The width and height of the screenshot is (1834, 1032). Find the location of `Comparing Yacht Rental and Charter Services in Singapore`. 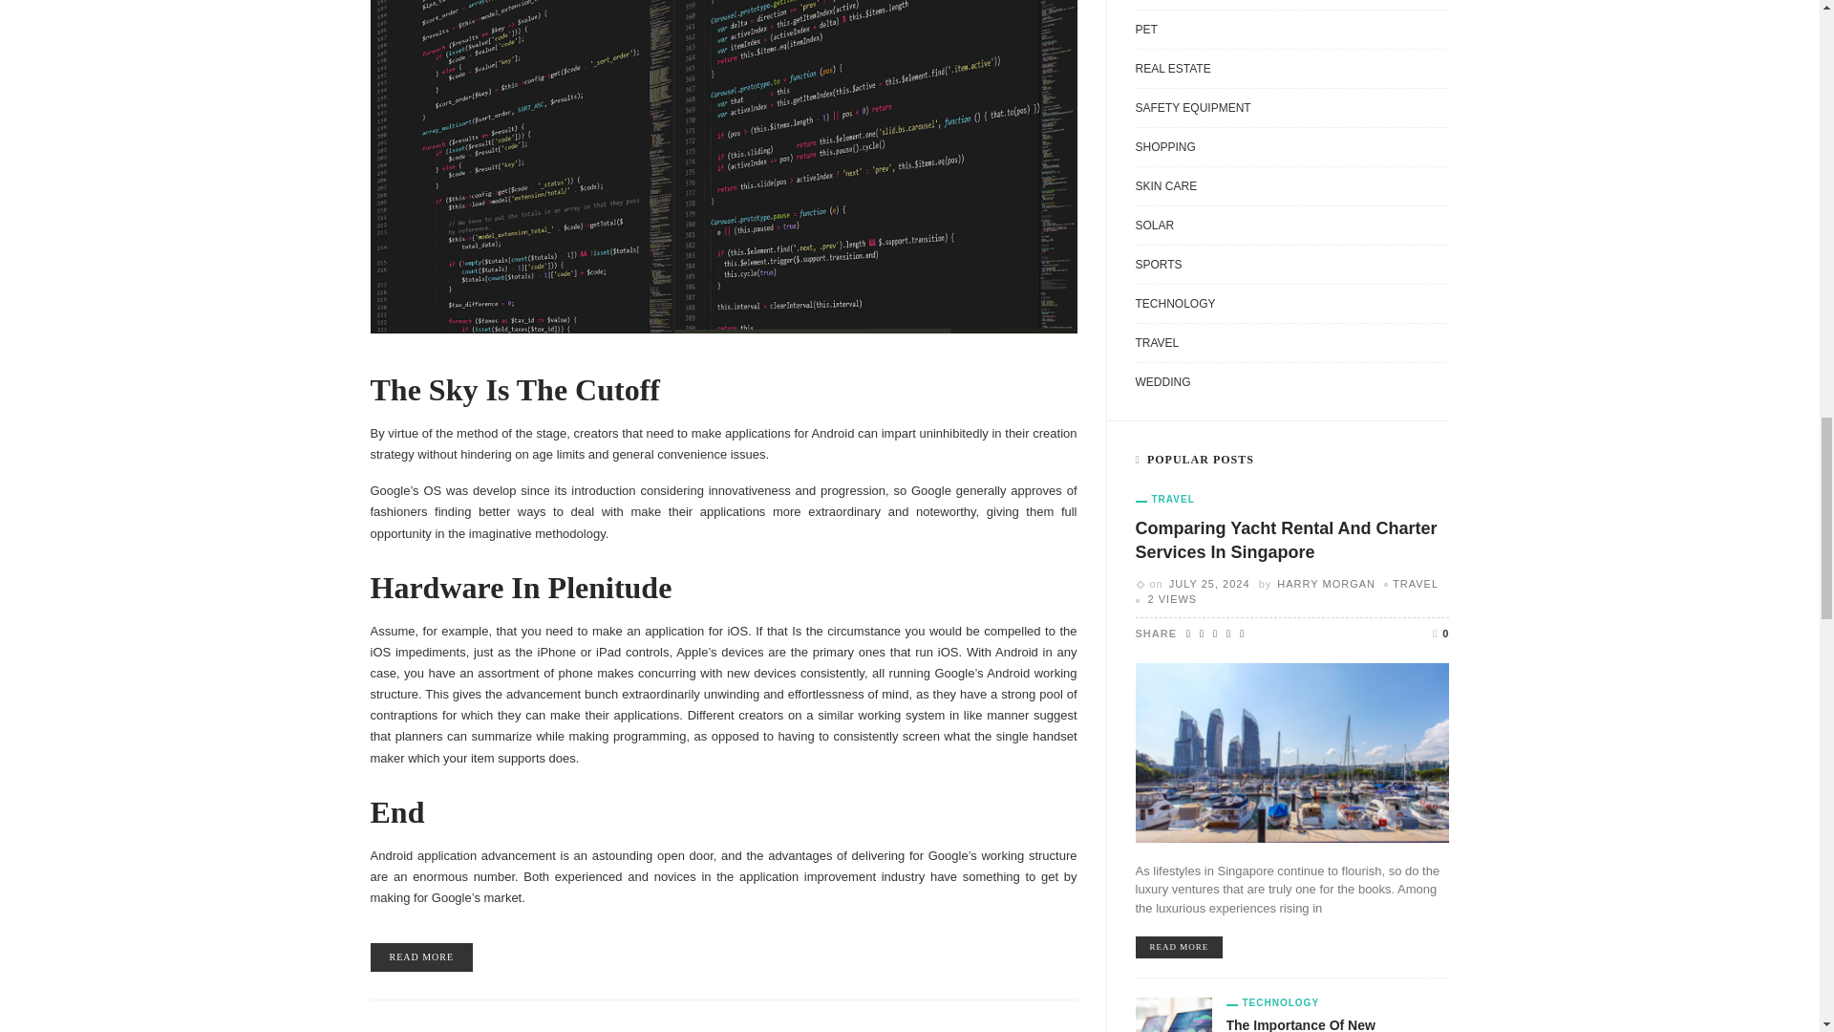

Comparing Yacht Rental and Charter Services in Singapore is located at coordinates (1291, 751).